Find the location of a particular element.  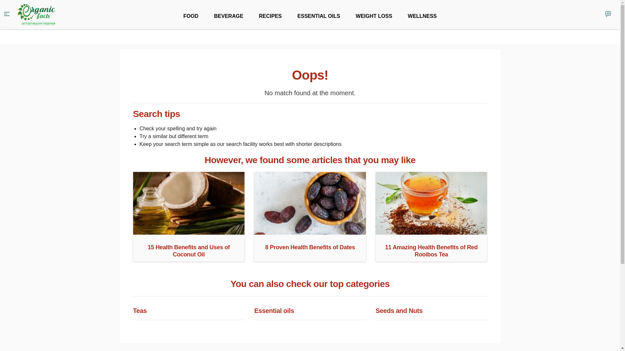

15 Health Benefits and Uses of Coconut Oil is located at coordinates (188, 232).